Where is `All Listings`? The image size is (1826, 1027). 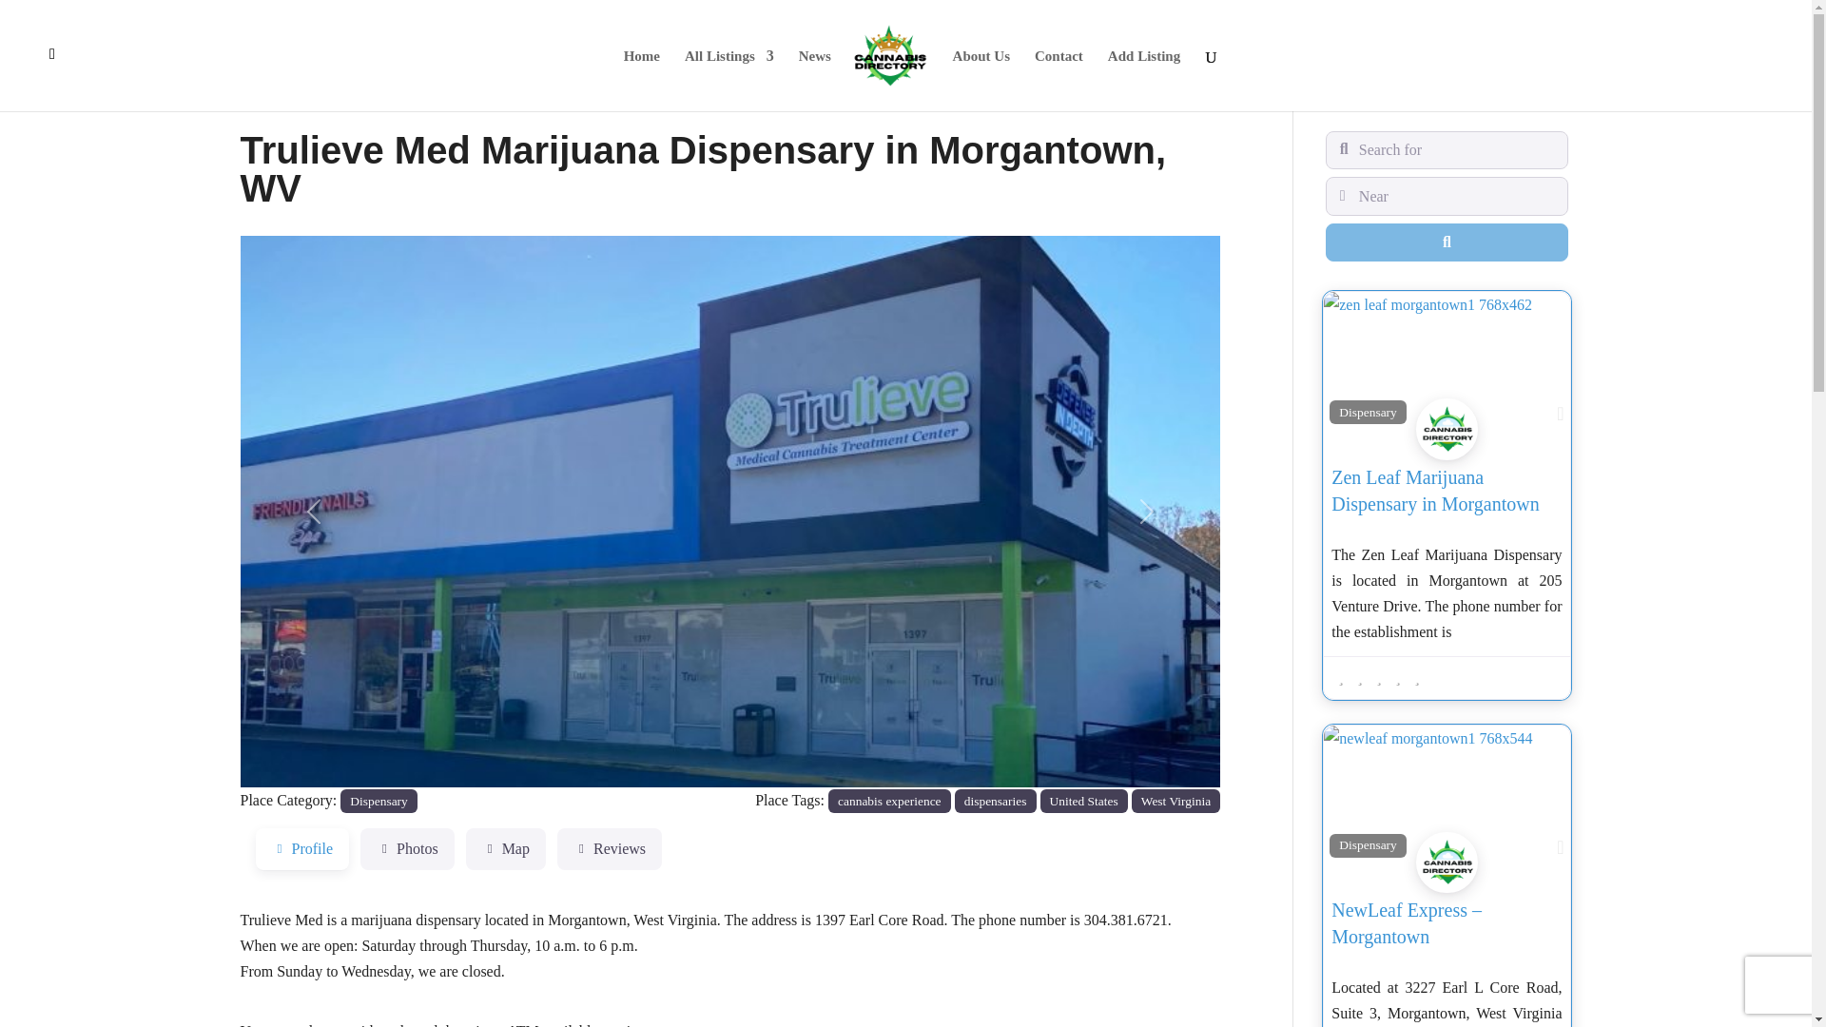 All Listings is located at coordinates (729, 80).